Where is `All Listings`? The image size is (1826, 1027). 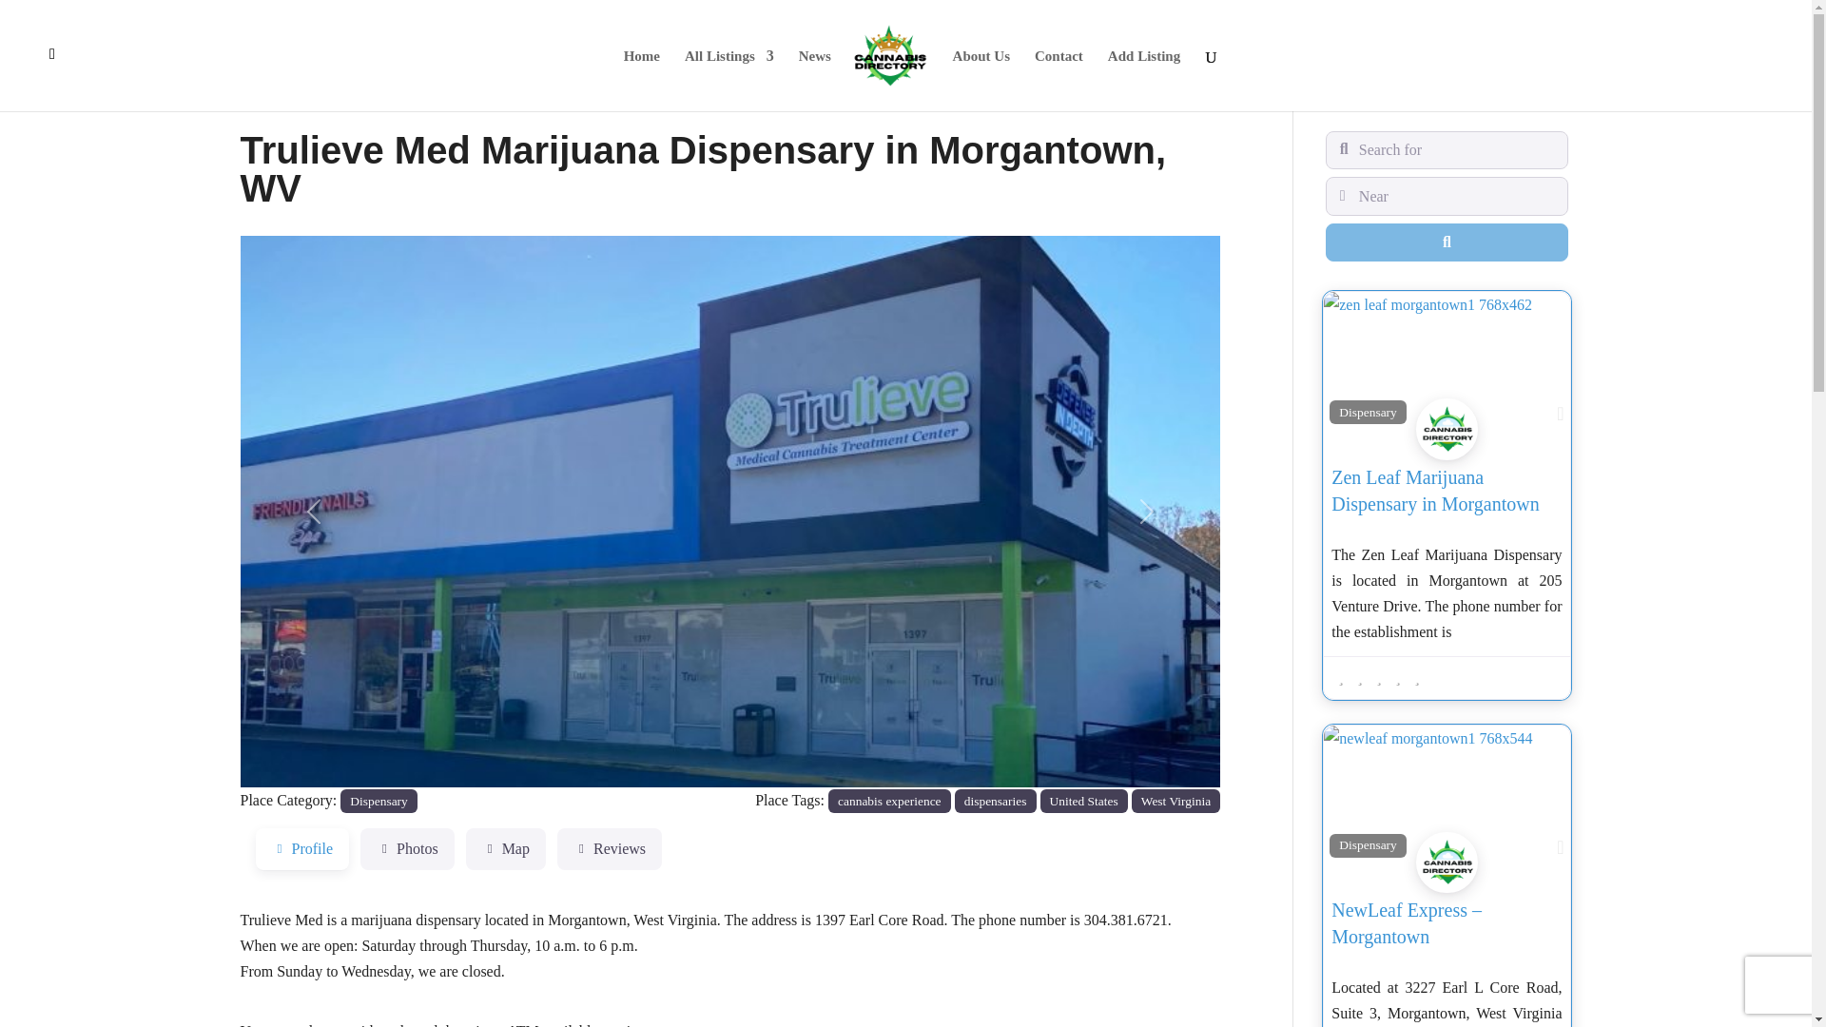 All Listings is located at coordinates (729, 80).